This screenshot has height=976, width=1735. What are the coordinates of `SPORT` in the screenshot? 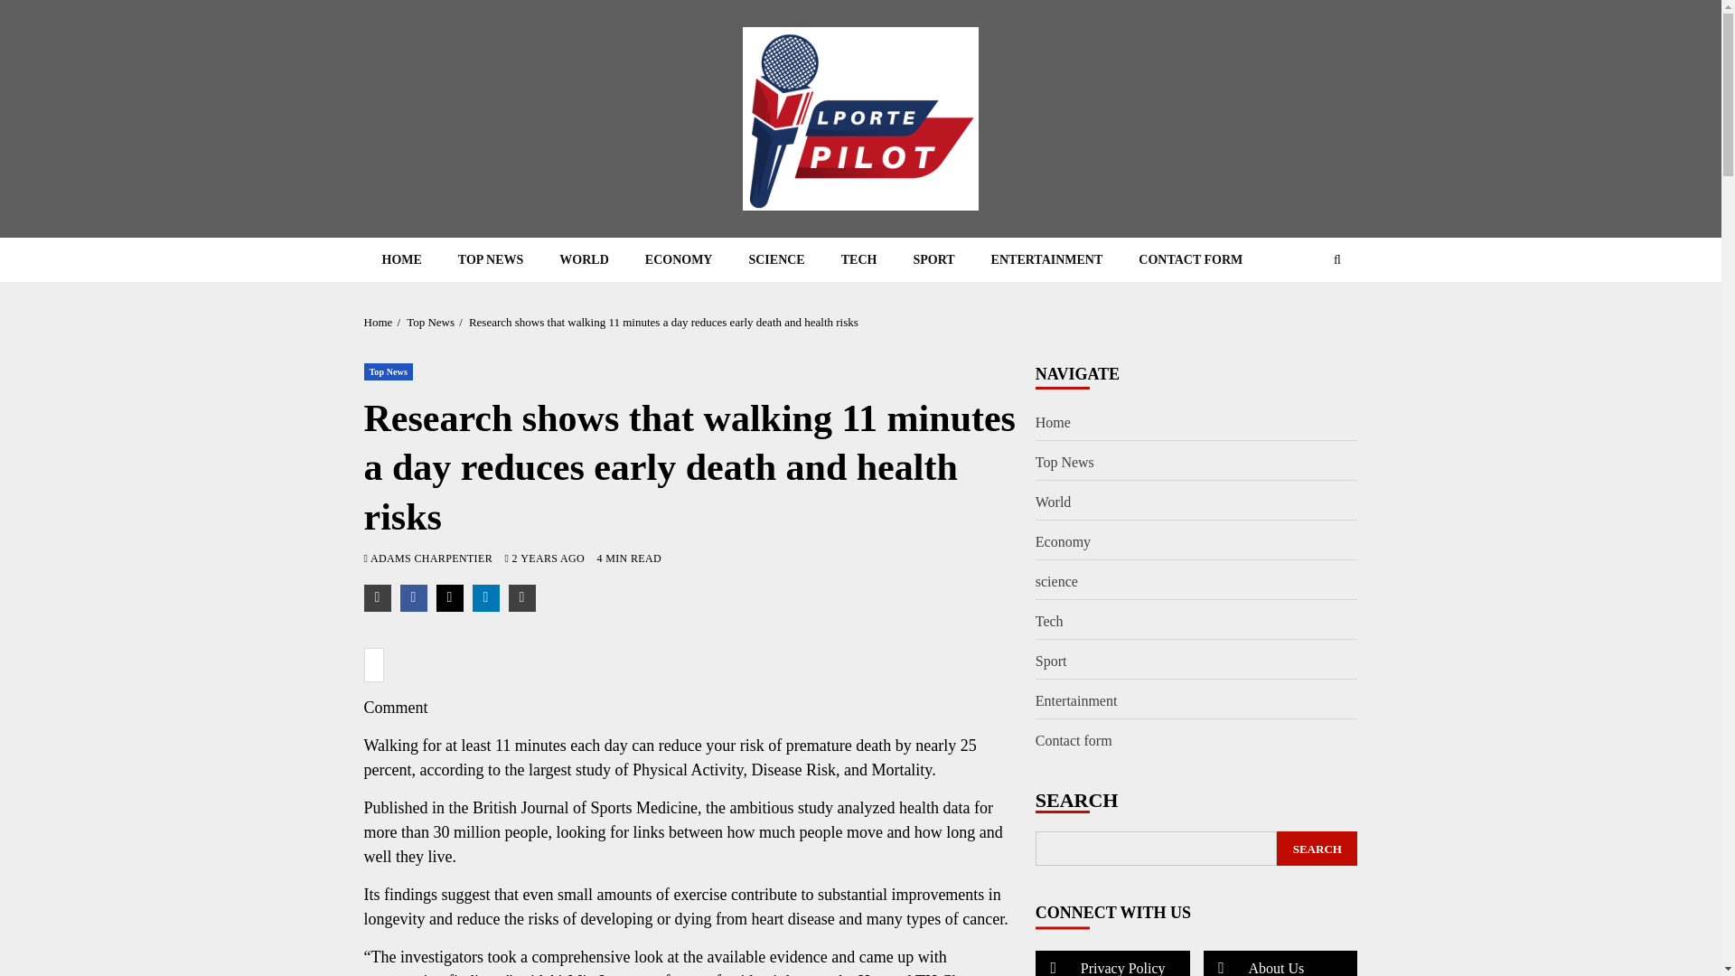 It's located at (933, 260).